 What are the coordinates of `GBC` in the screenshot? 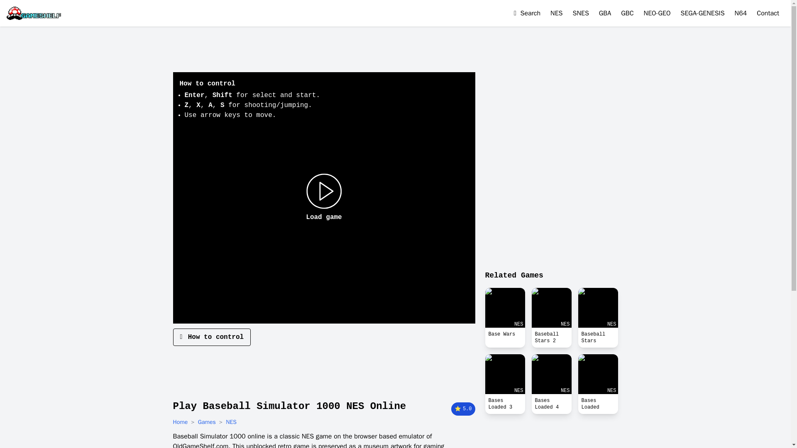 It's located at (627, 13).